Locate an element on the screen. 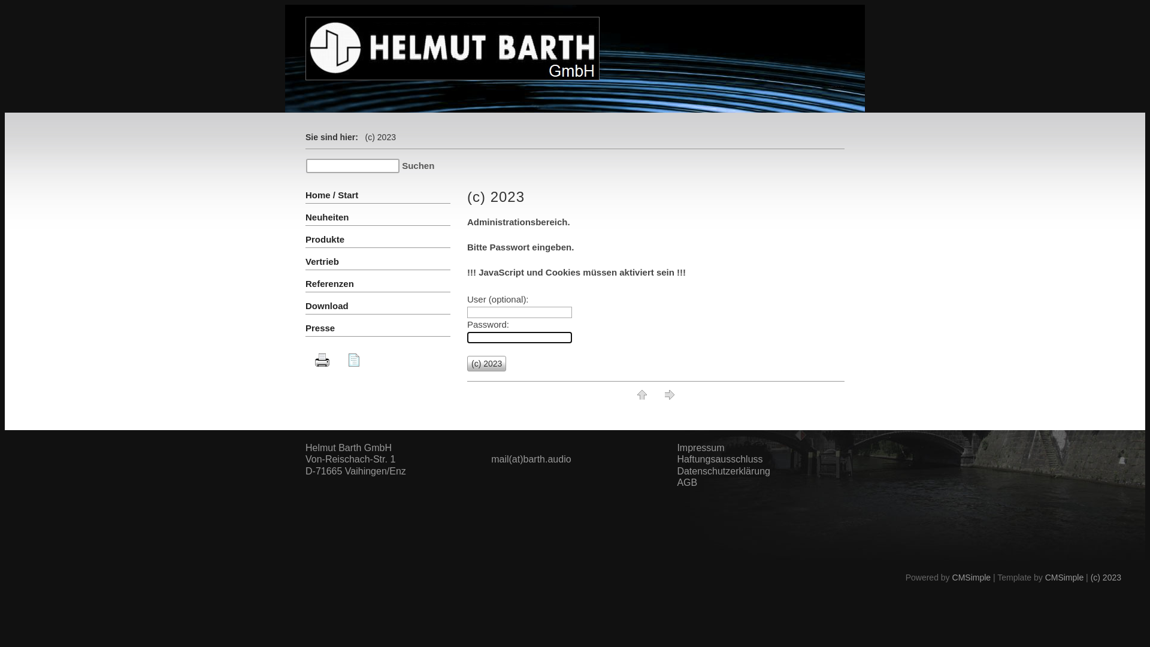 The image size is (1150, 647). Produkte is located at coordinates (325, 240).